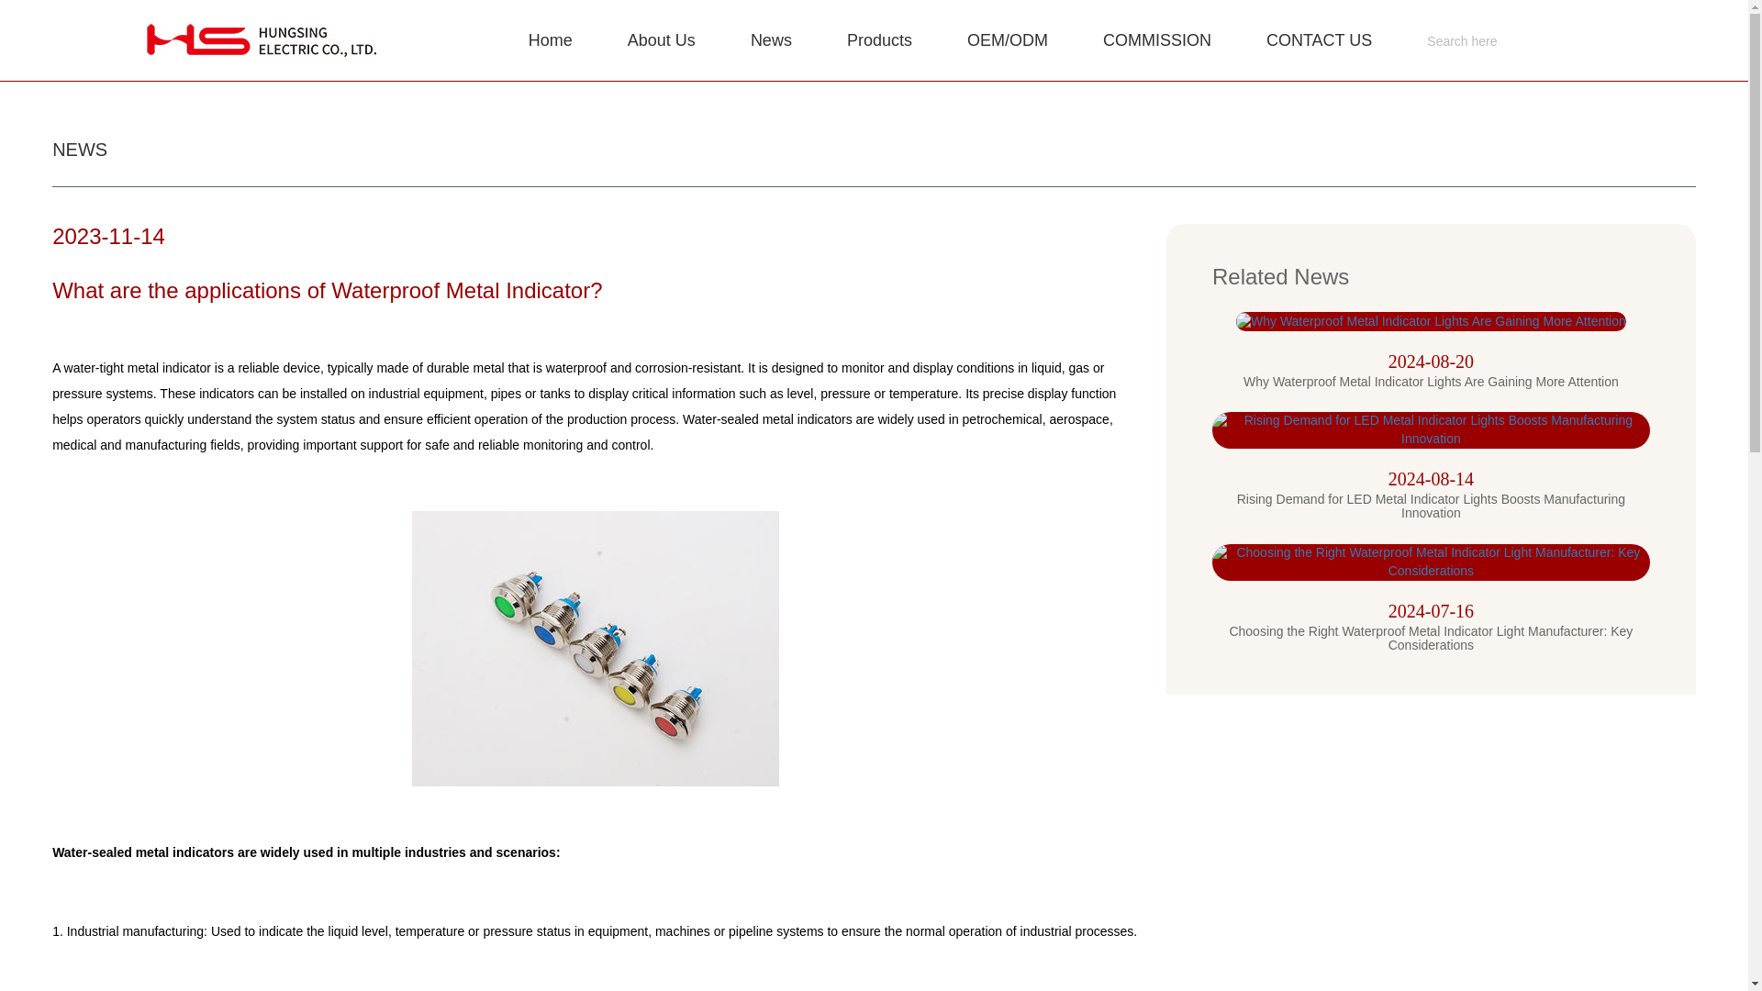 The height and width of the screenshot is (991, 1762). What do you see at coordinates (551, 40) in the screenshot?
I see `Home` at bounding box center [551, 40].